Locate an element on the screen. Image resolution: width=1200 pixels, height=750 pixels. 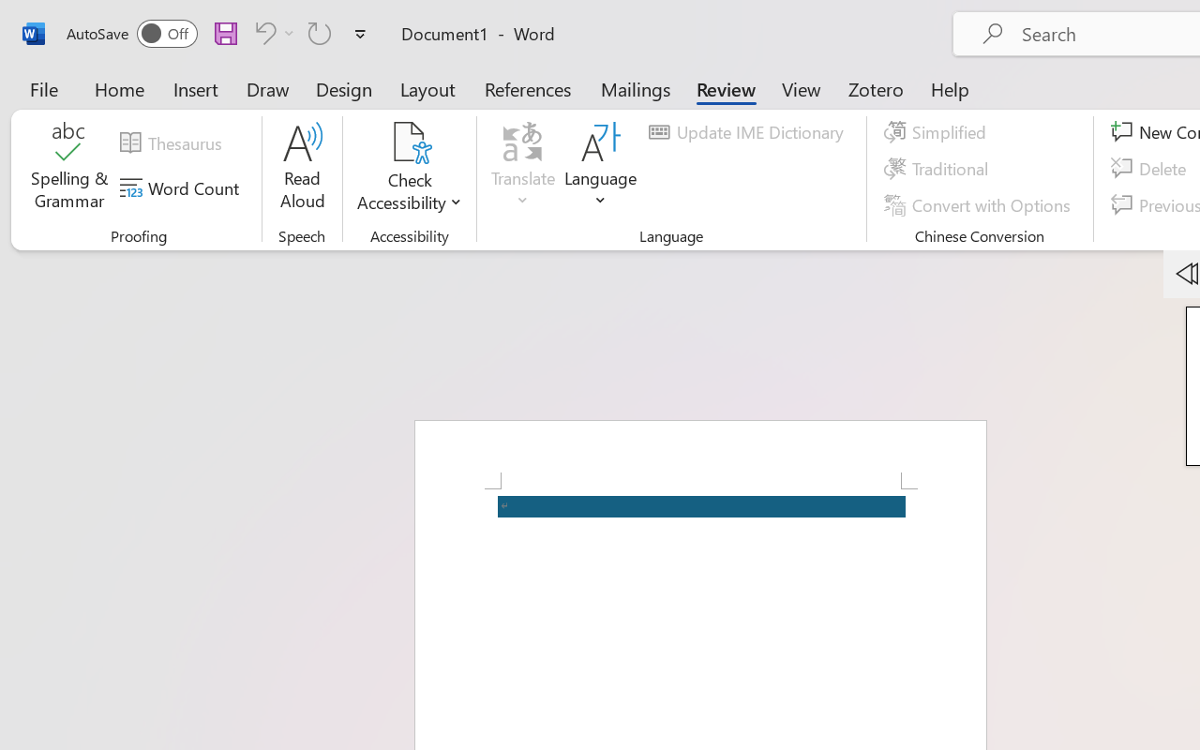
Undo Apply Quick Style Set is located at coordinates (262, 33).